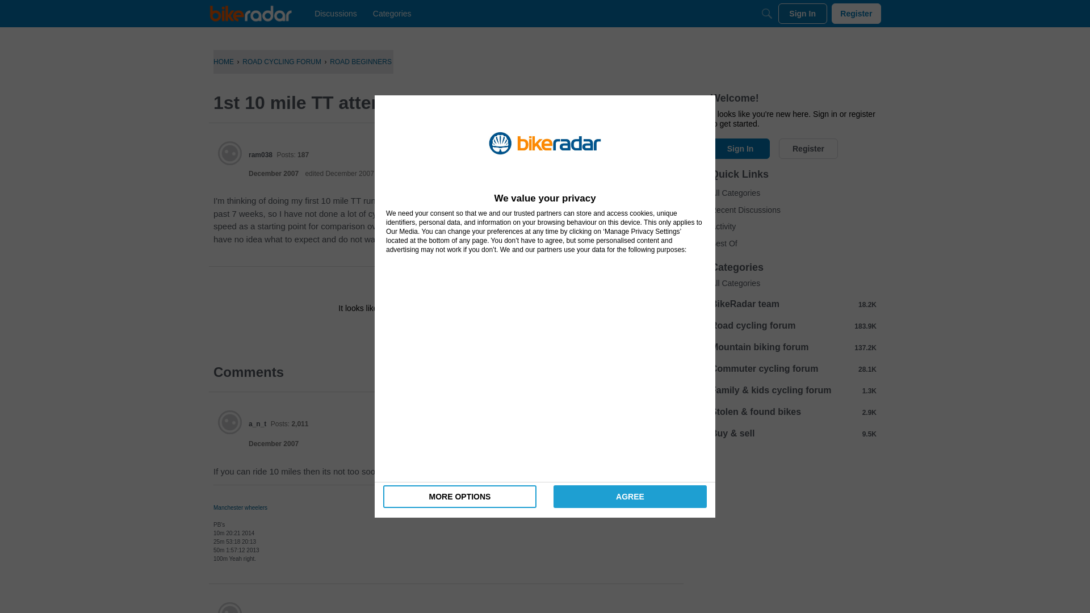 This screenshot has width=1090, height=613. I want to click on Sign In, so click(803, 14).